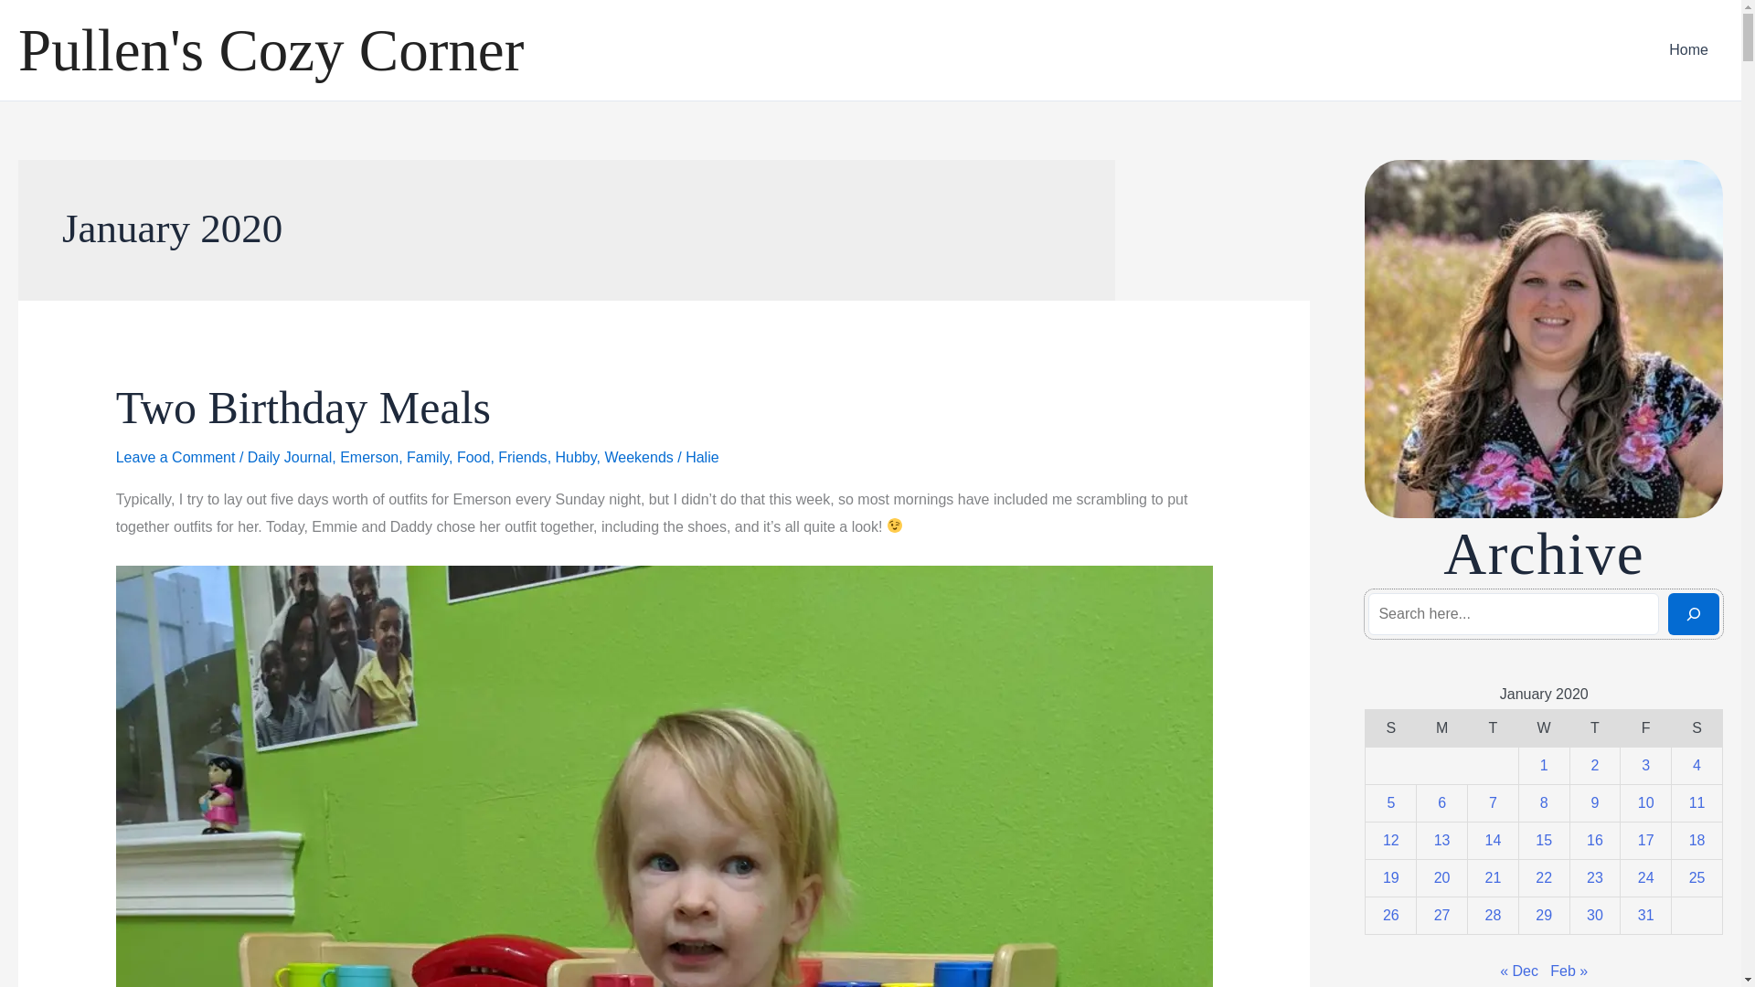 This screenshot has width=1755, height=987. I want to click on View all posts by Halie, so click(702, 457).